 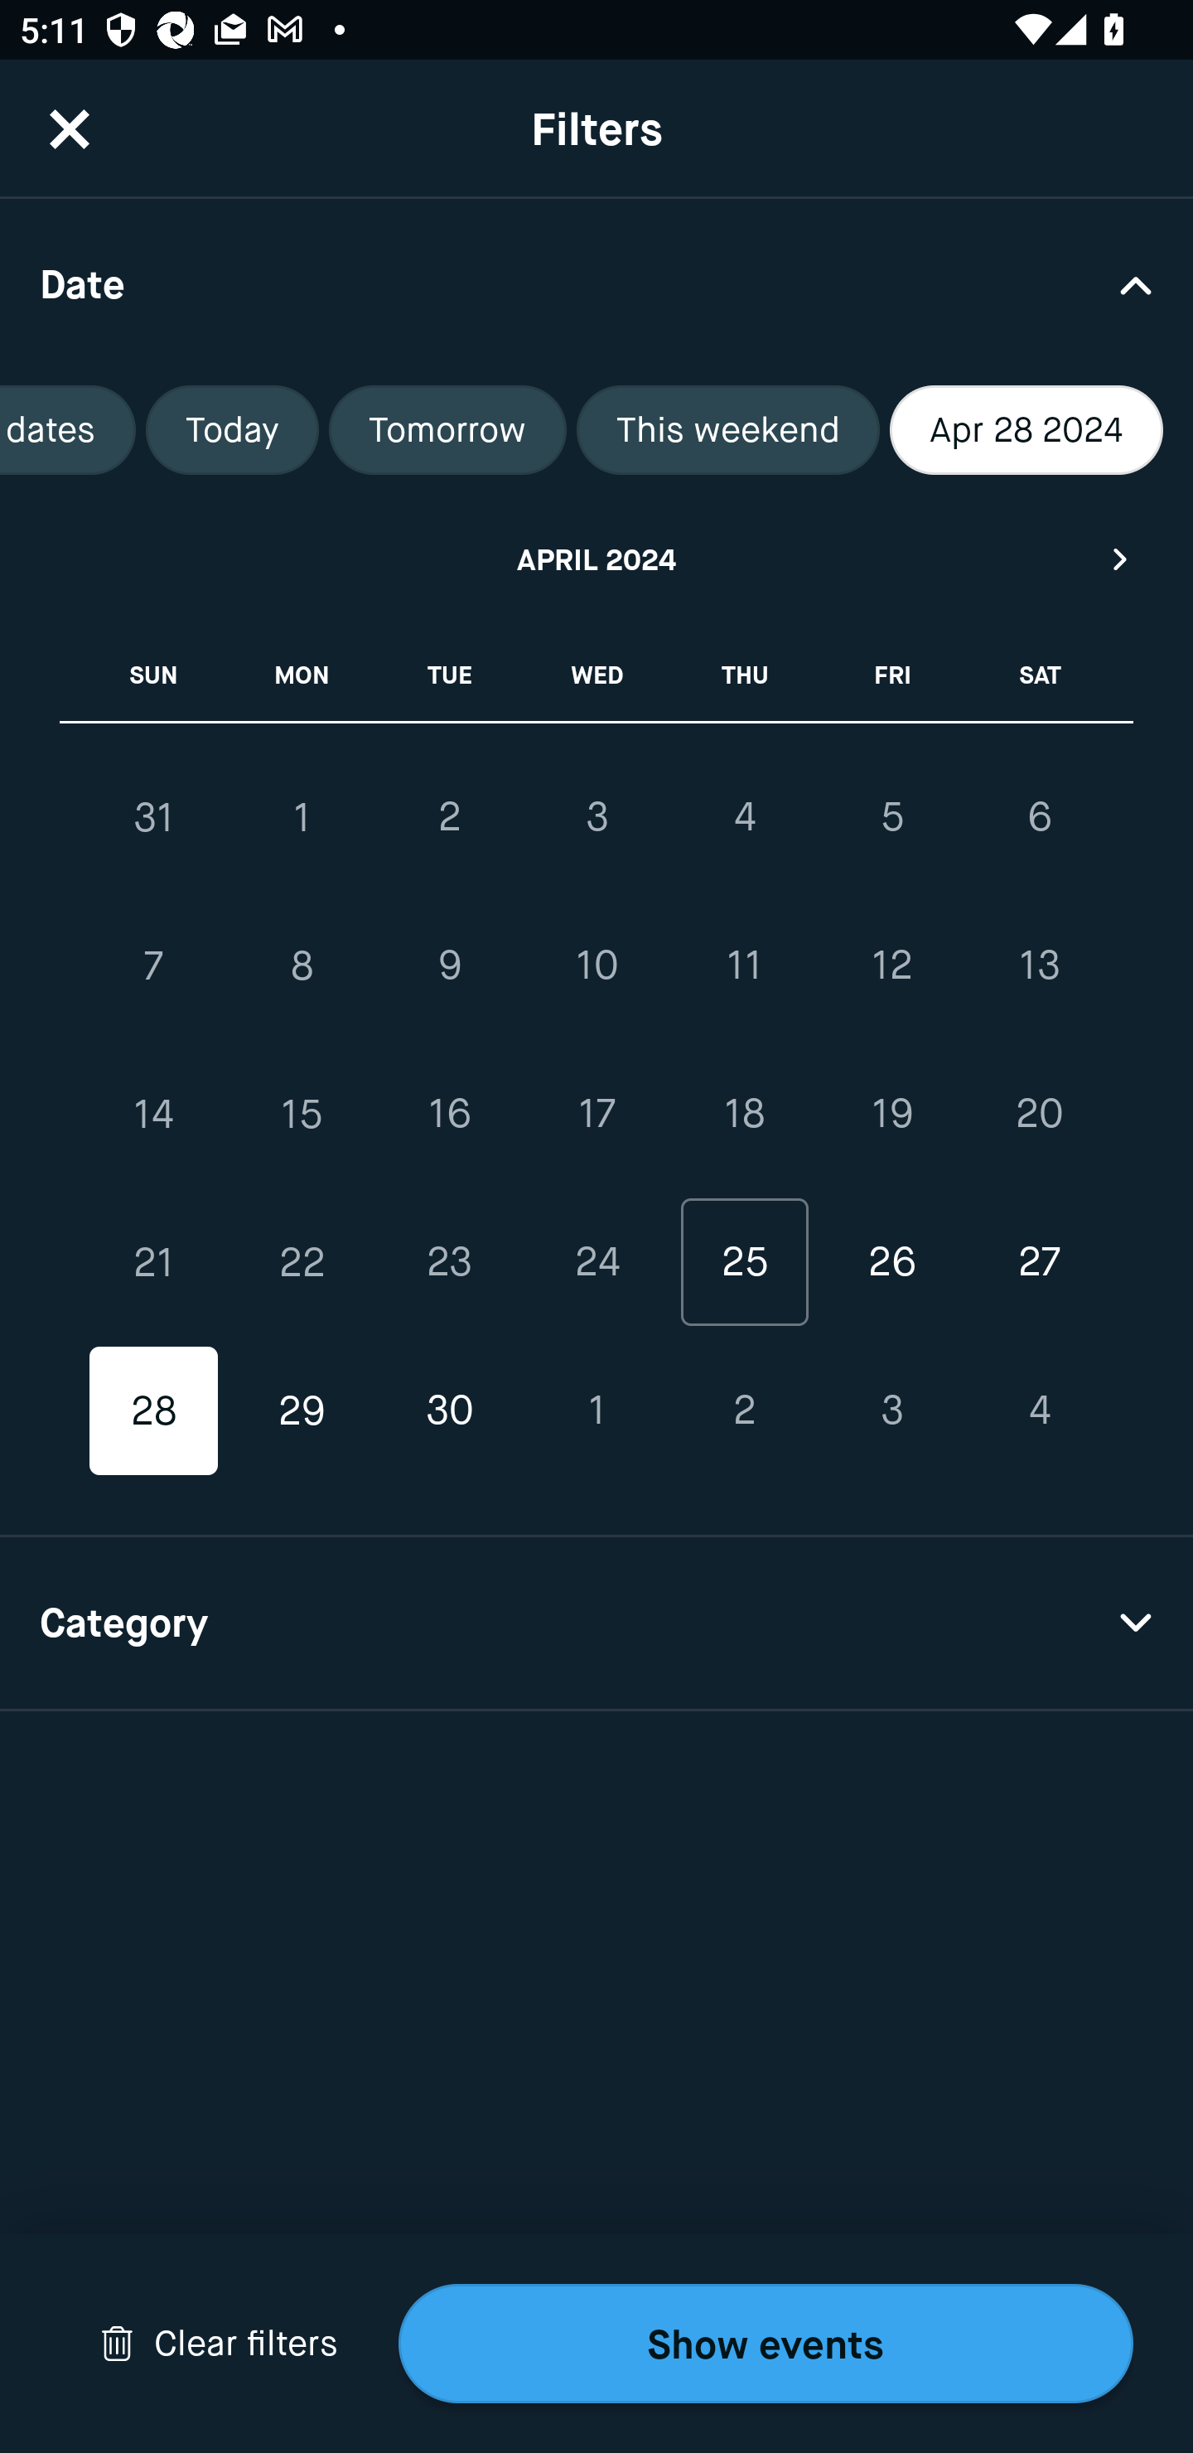 What do you see at coordinates (891, 1410) in the screenshot?
I see `3` at bounding box center [891, 1410].